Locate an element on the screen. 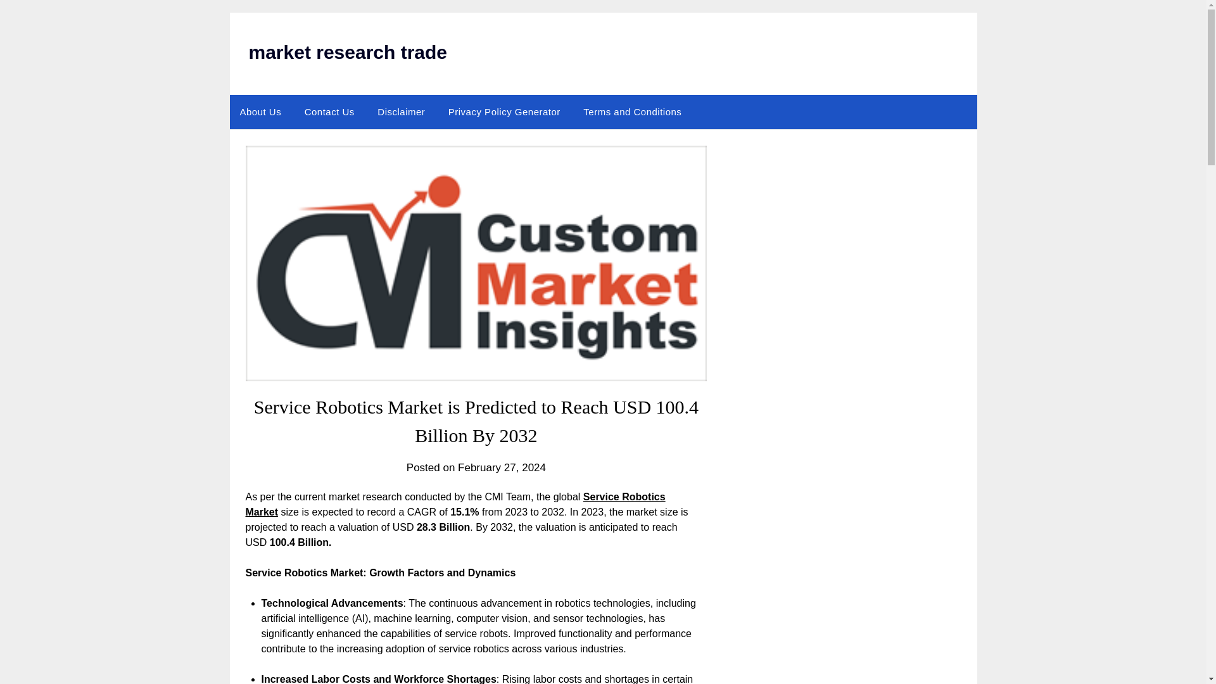 The width and height of the screenshot is (1216, 684). Contact Us is located at coordinates (329, 112).